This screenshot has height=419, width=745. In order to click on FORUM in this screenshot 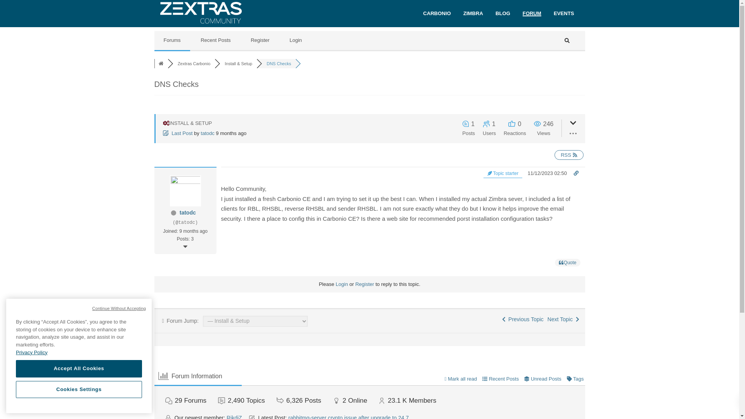, I will do `click(532, 13)`.